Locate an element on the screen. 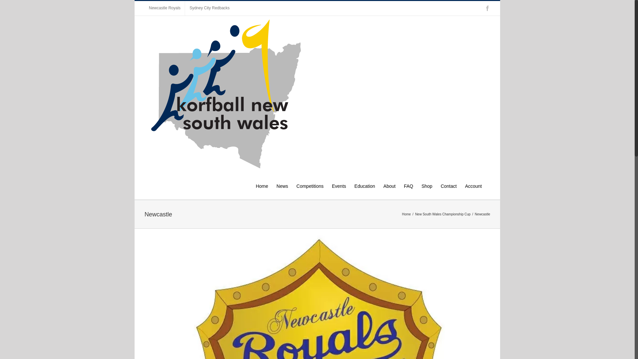  Competitions is located at coordinates (310, 185).